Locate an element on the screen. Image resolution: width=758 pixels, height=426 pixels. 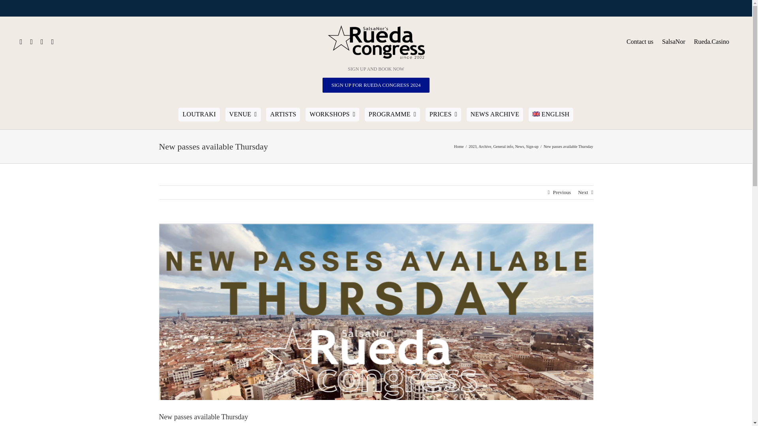
VENUE is located at coordinates (243, 114).